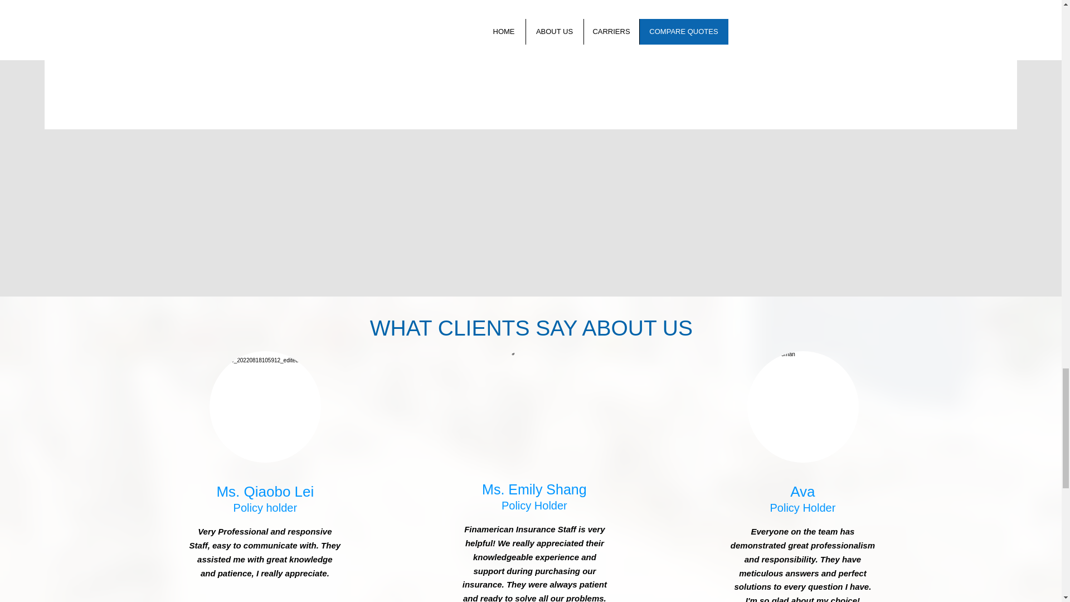  What do you see at coordinates (534, 405) in the screenshot?
I see `GettyImages-124893619.jpg` at bounding box center [534, 405].